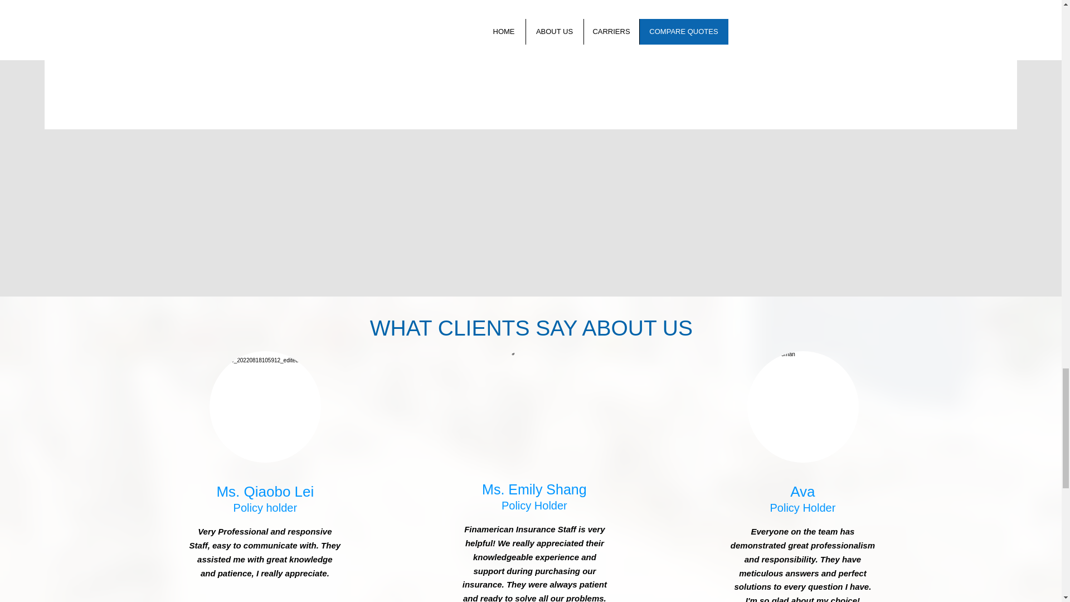  What do you see at coordinates (534, 405) in the screenshot?
I see `GettyImages-124893619.jpg` at bounding box center [534, 405].